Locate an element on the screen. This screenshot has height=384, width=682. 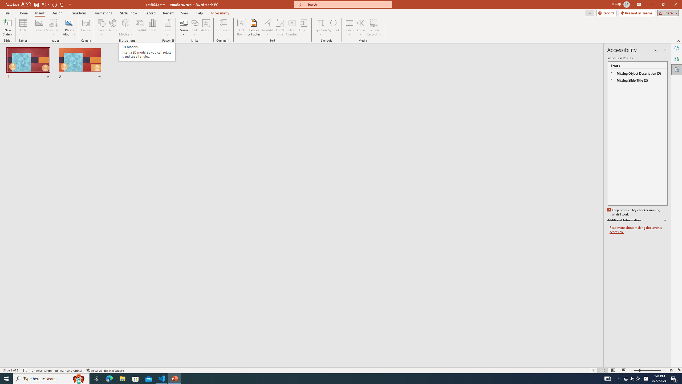
Comment is located at coordinates (223, 27).